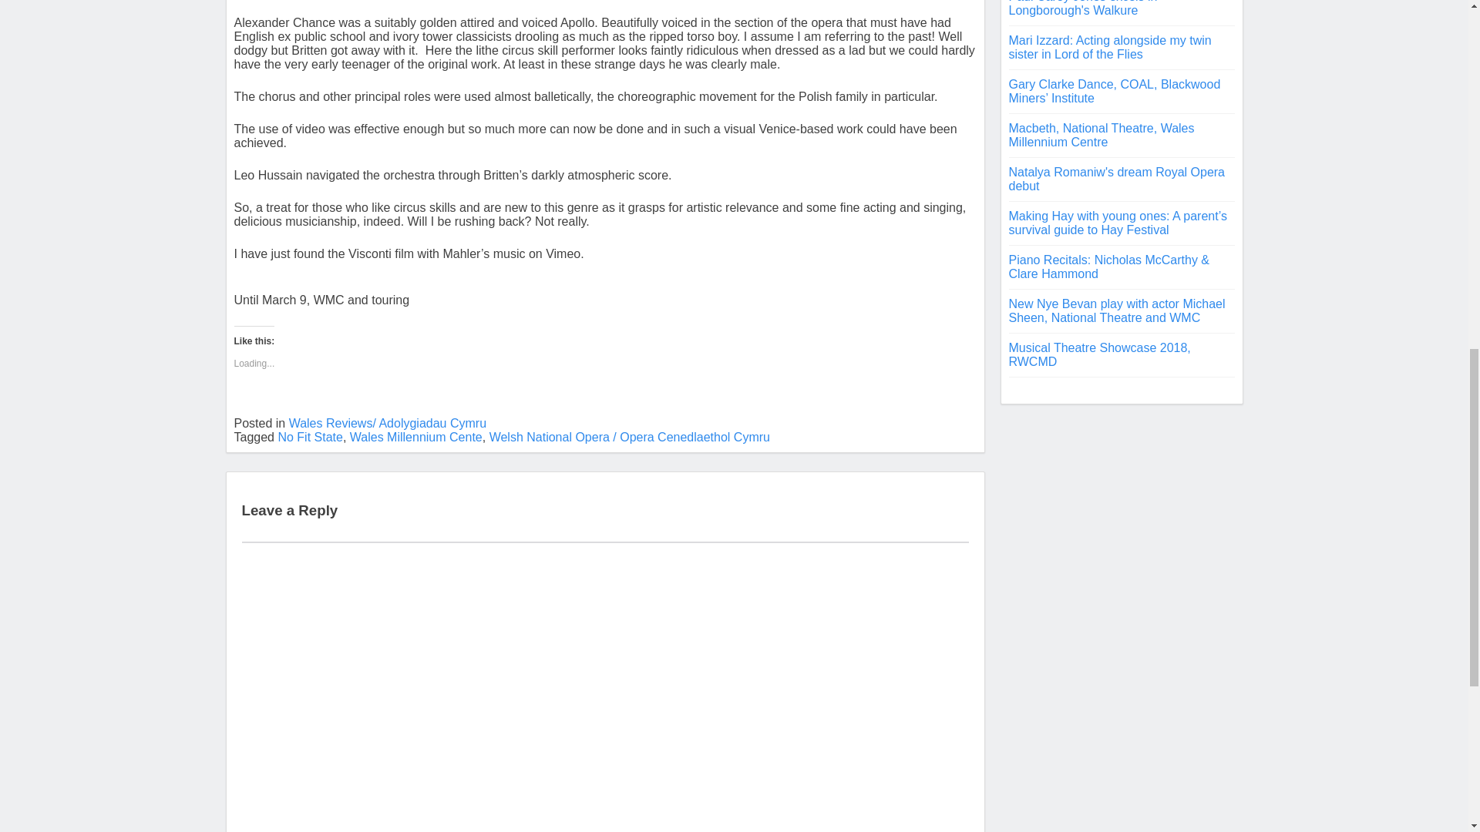 Image resolution: width=1480 pixels, height=832 pixels. I want to click on Macbeth, National Theatre, Wales Millennium Centre, so click(1101, 135).